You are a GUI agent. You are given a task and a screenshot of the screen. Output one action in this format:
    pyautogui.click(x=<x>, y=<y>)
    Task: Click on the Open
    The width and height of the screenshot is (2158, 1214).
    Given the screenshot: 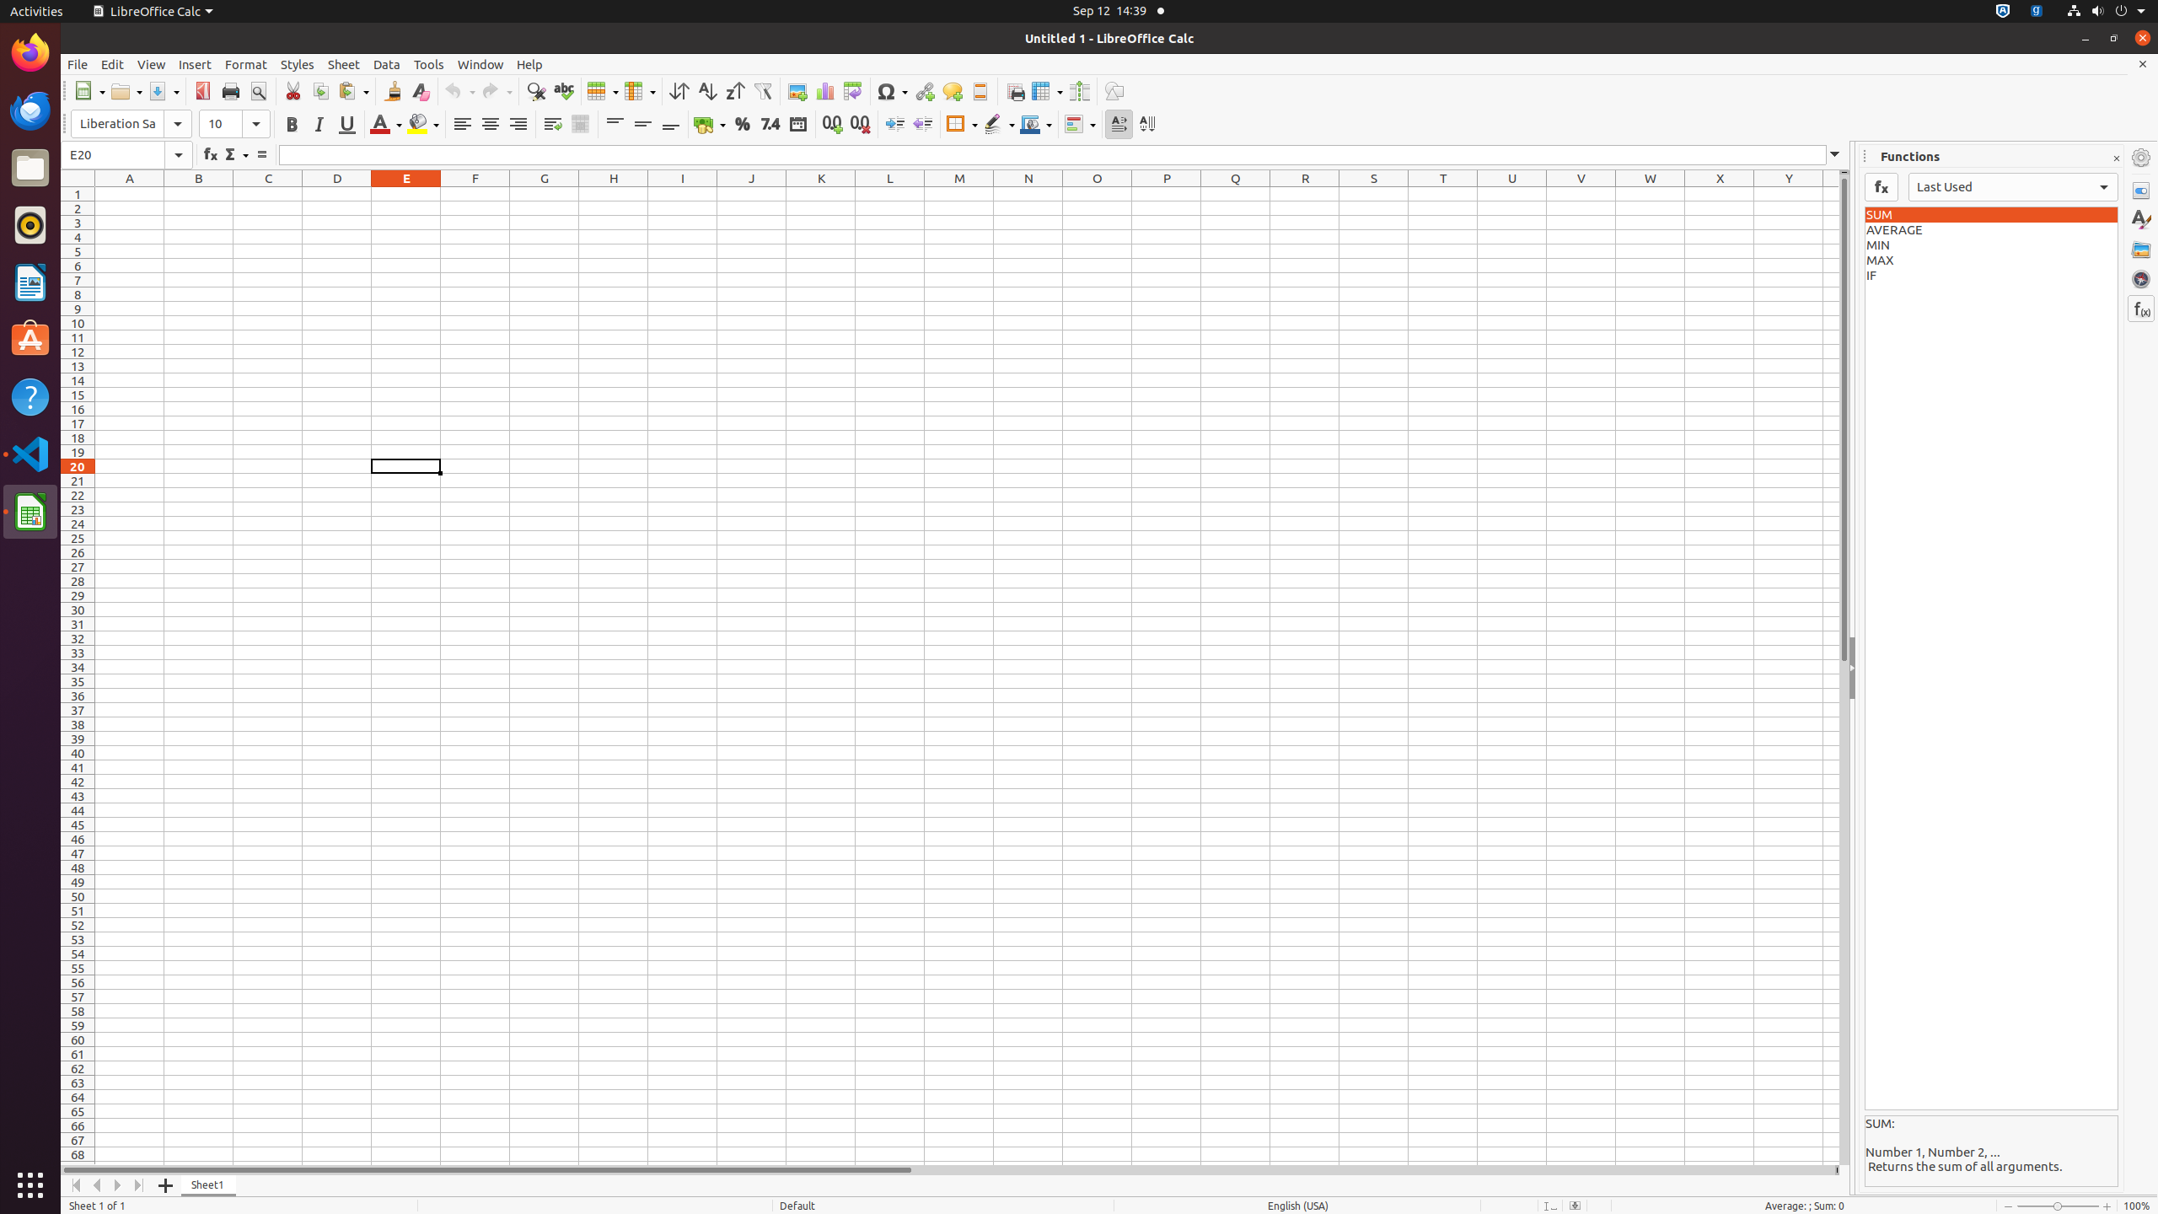 What is the action you would take?
    pyautogui.click(x=126, y=91)
    